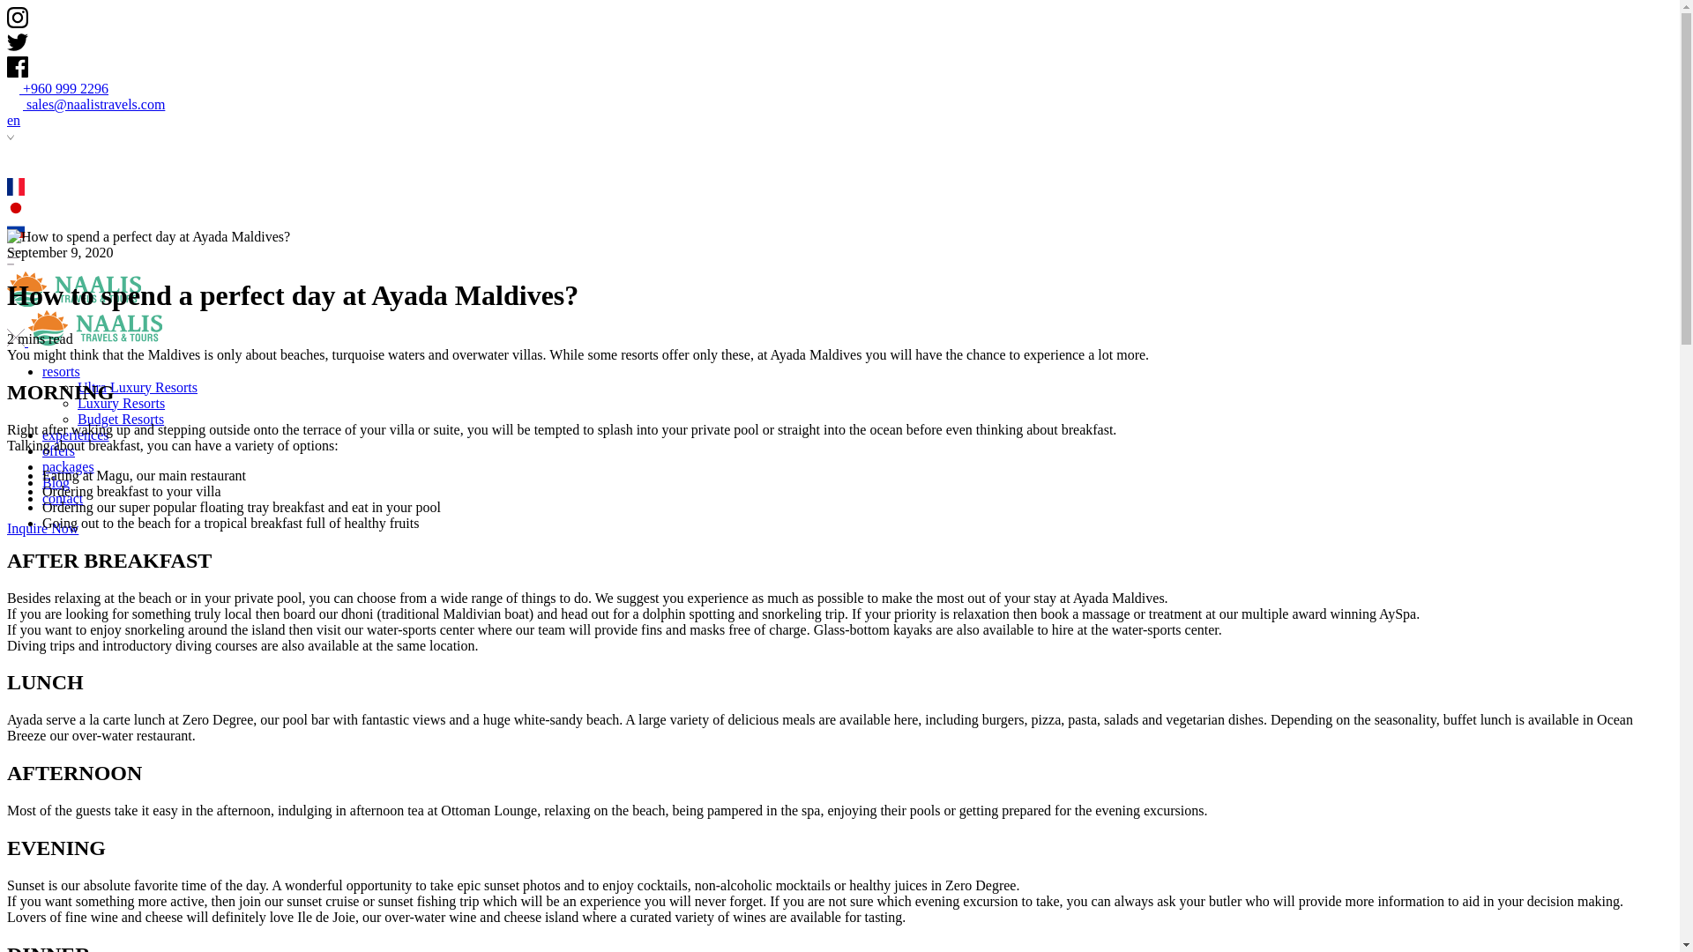  I want to click on packages, so click(69, 465).